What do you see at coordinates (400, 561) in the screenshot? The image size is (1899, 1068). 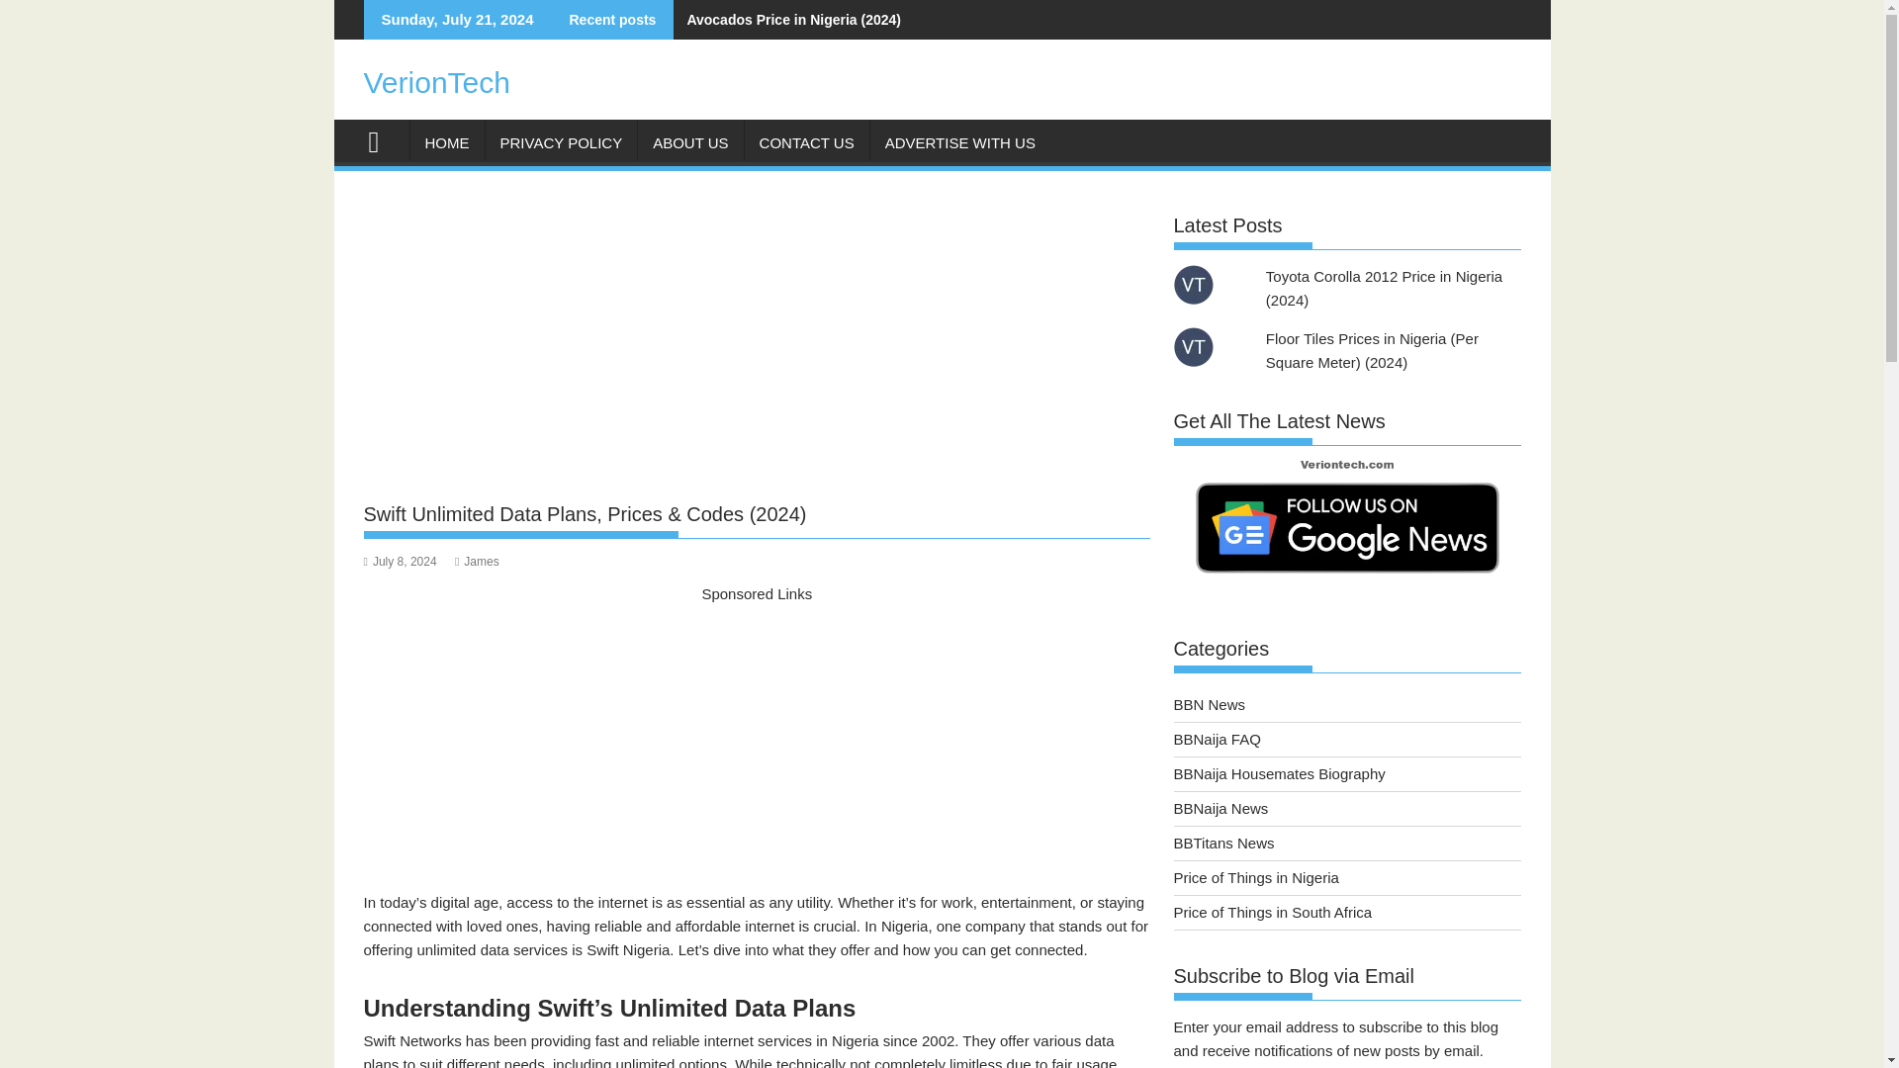 I see `July 8, 2024` at bounding box center [400, 561].